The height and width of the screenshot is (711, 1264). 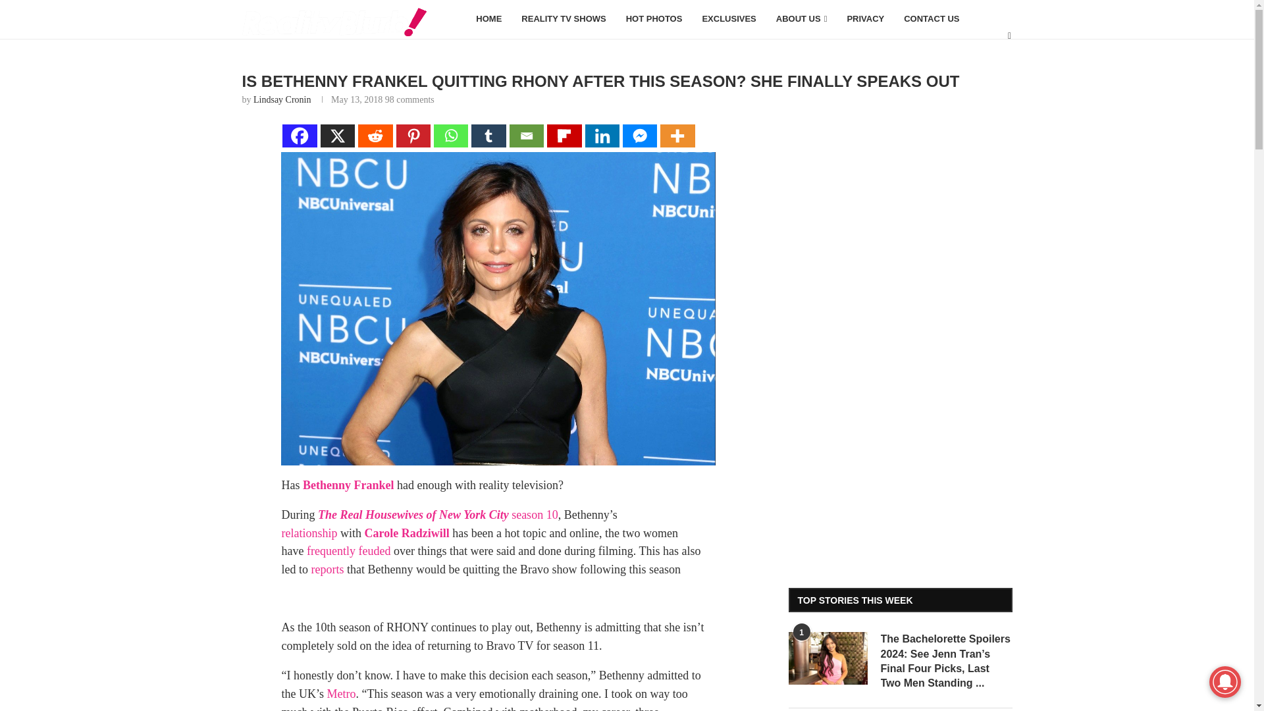 What do you see at coordinates (409, 99) in the screenshot?
I see `98 comments` at bounding box center [409, 99].